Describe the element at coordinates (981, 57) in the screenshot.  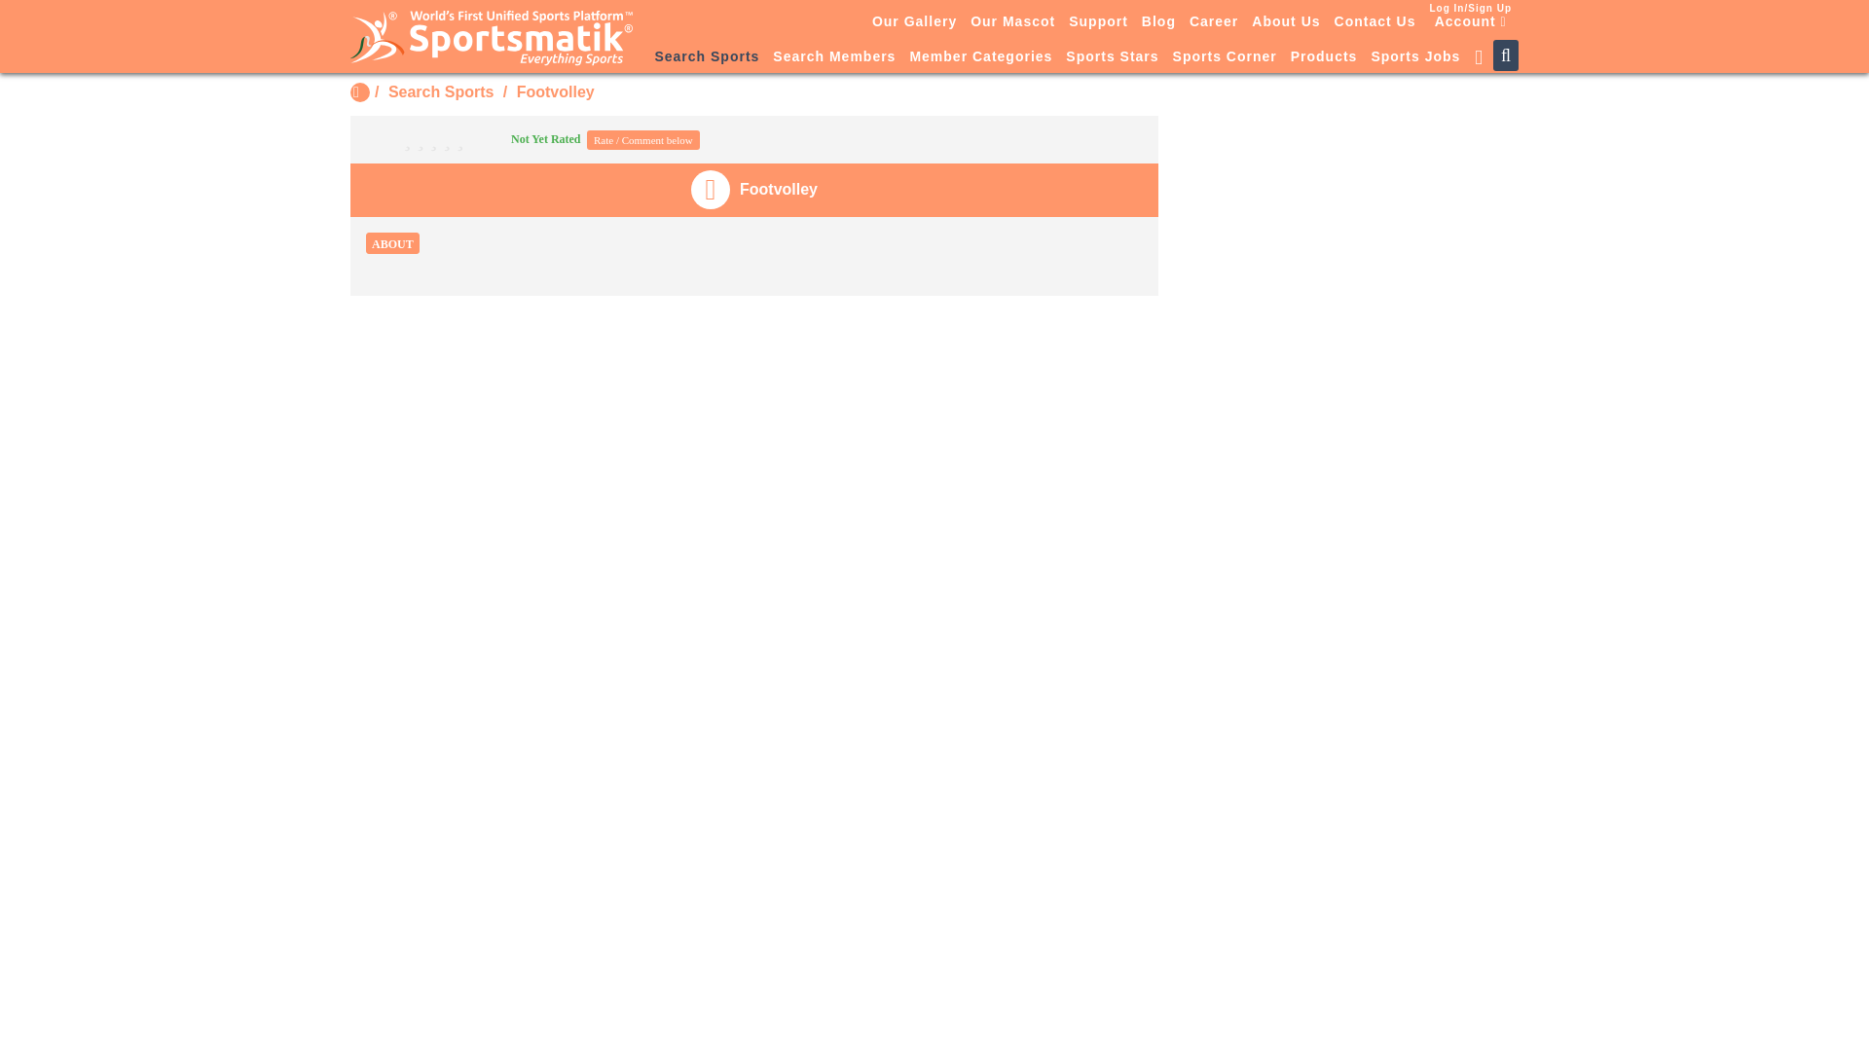
I see `Member Categories` at that location.